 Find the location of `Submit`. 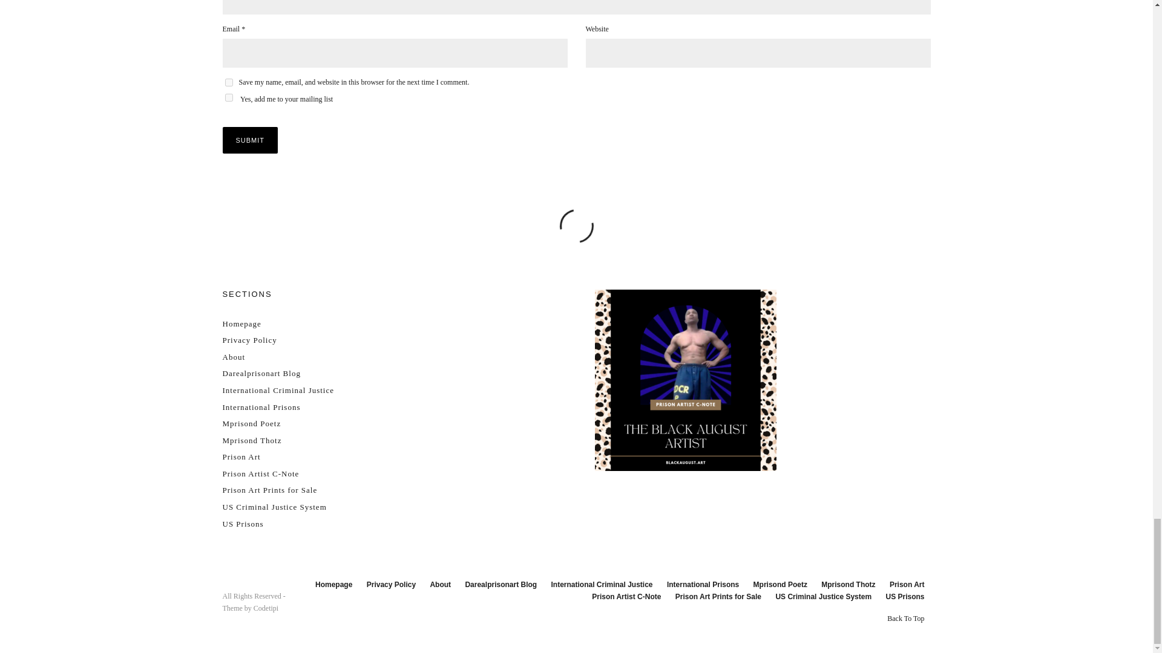

Submit is located at coordinates (251, 140).